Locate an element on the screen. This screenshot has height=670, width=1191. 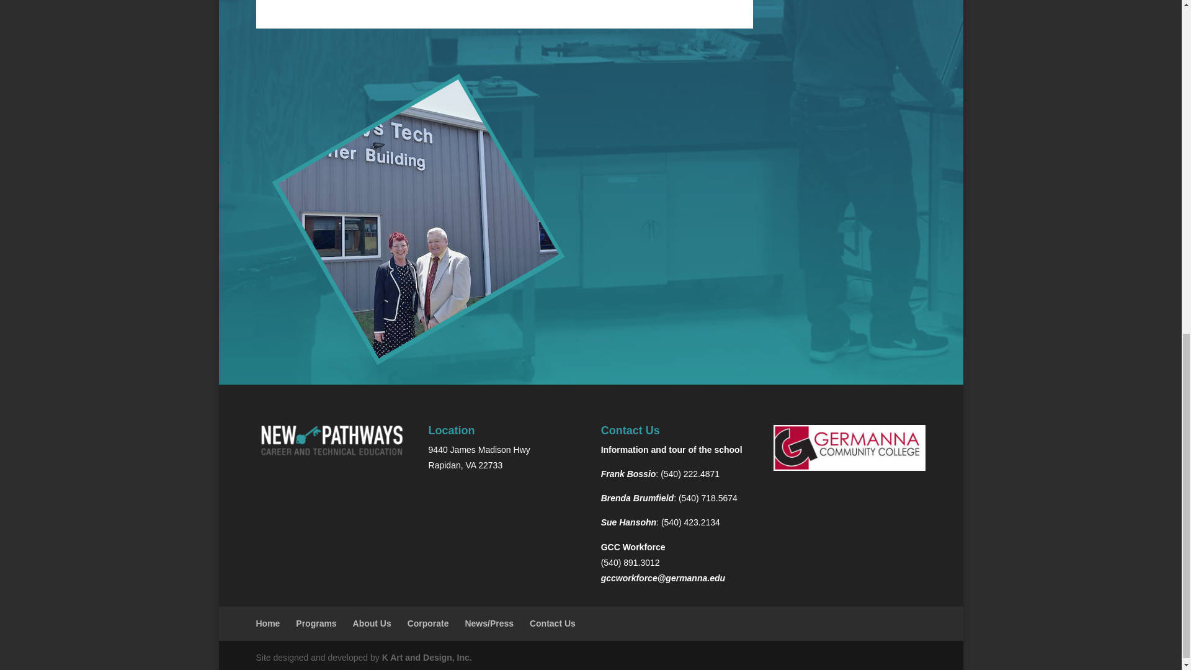
Frank Bossio is located at coordinates (628, 474).